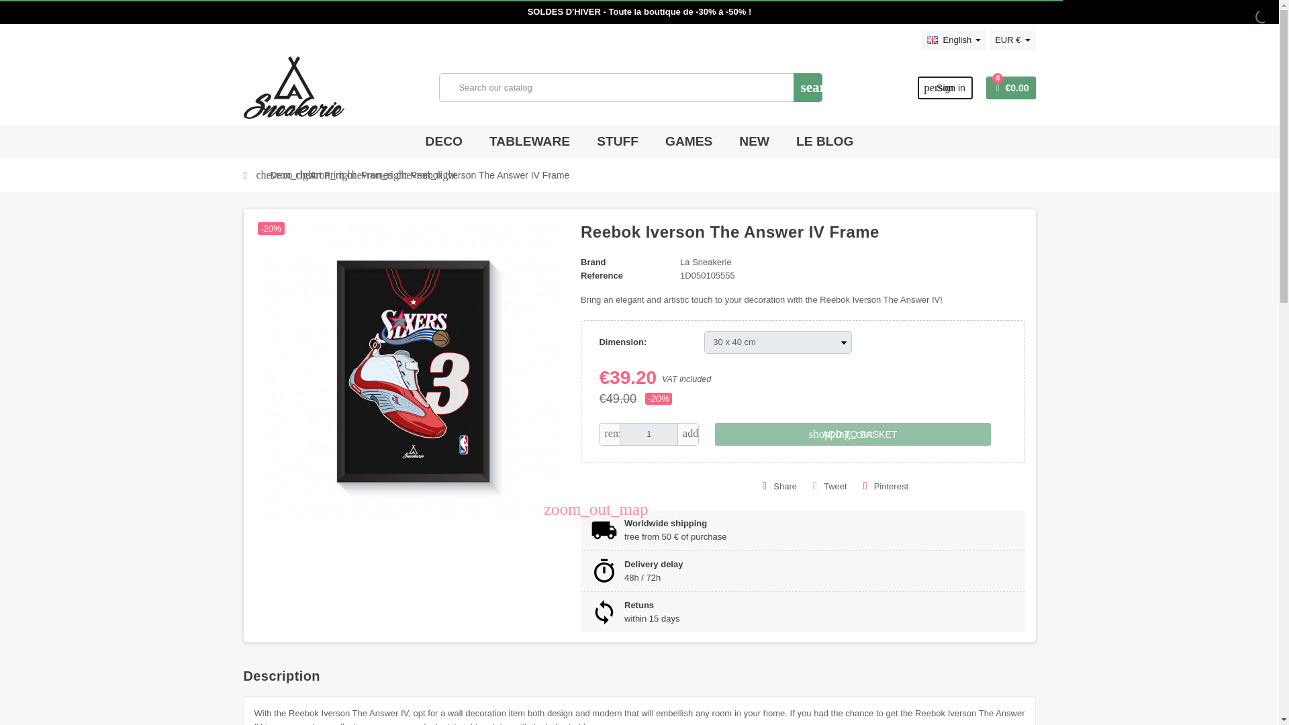  What do you see at coordinates (886, 486) in the screenshot?
I see `Pinterest` at bounding box center [886, 486].